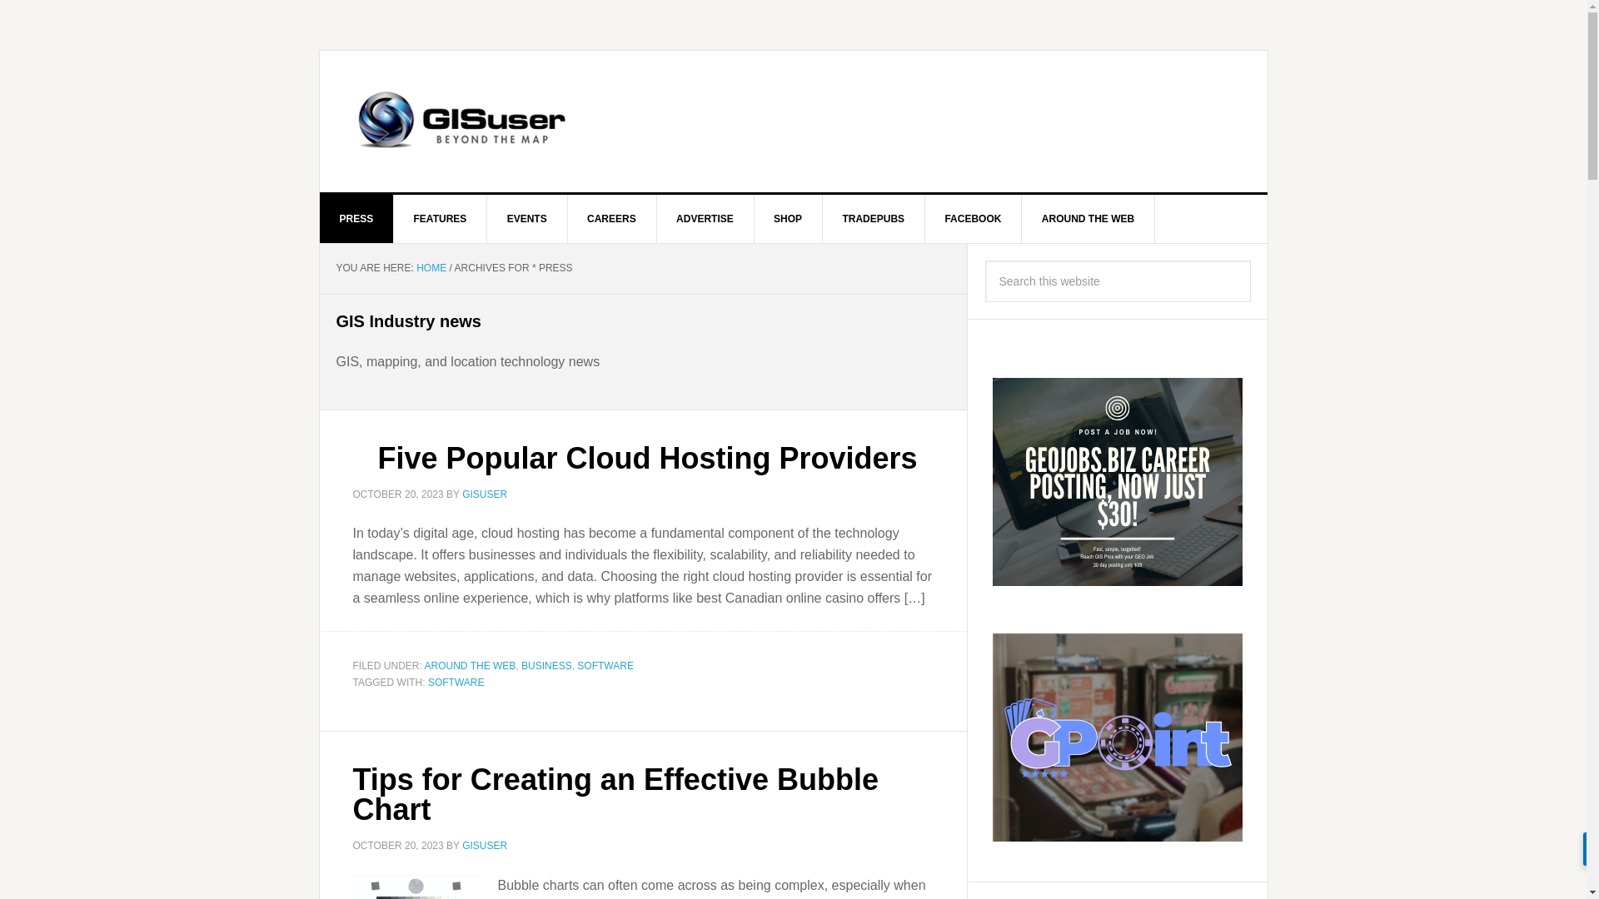 Image resolution: width=1599 pixels, height=899 pixels. Describe the element at coordinates (546, 665) in the screenshot. I see `BUSINESS` at that location.